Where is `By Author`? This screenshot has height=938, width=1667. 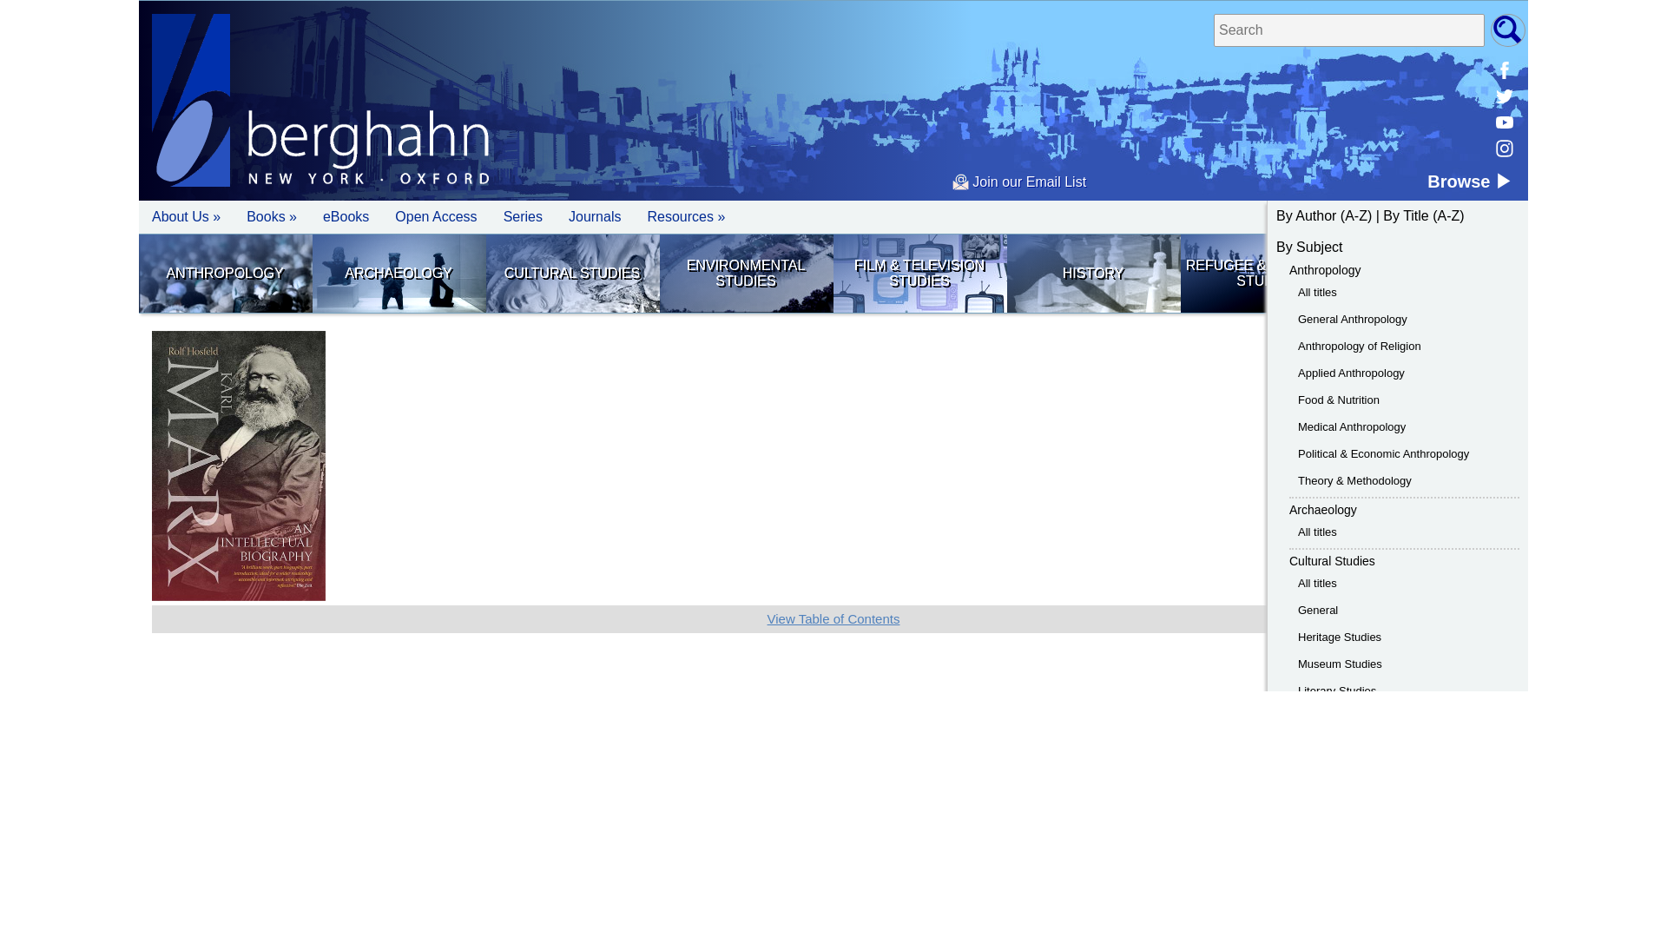
By Author is located at coordinates (1306, 215).